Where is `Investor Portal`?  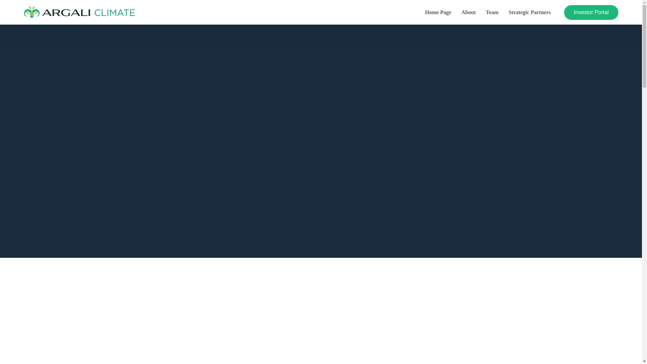 Investor Portal is located at coordinates (591, 12).